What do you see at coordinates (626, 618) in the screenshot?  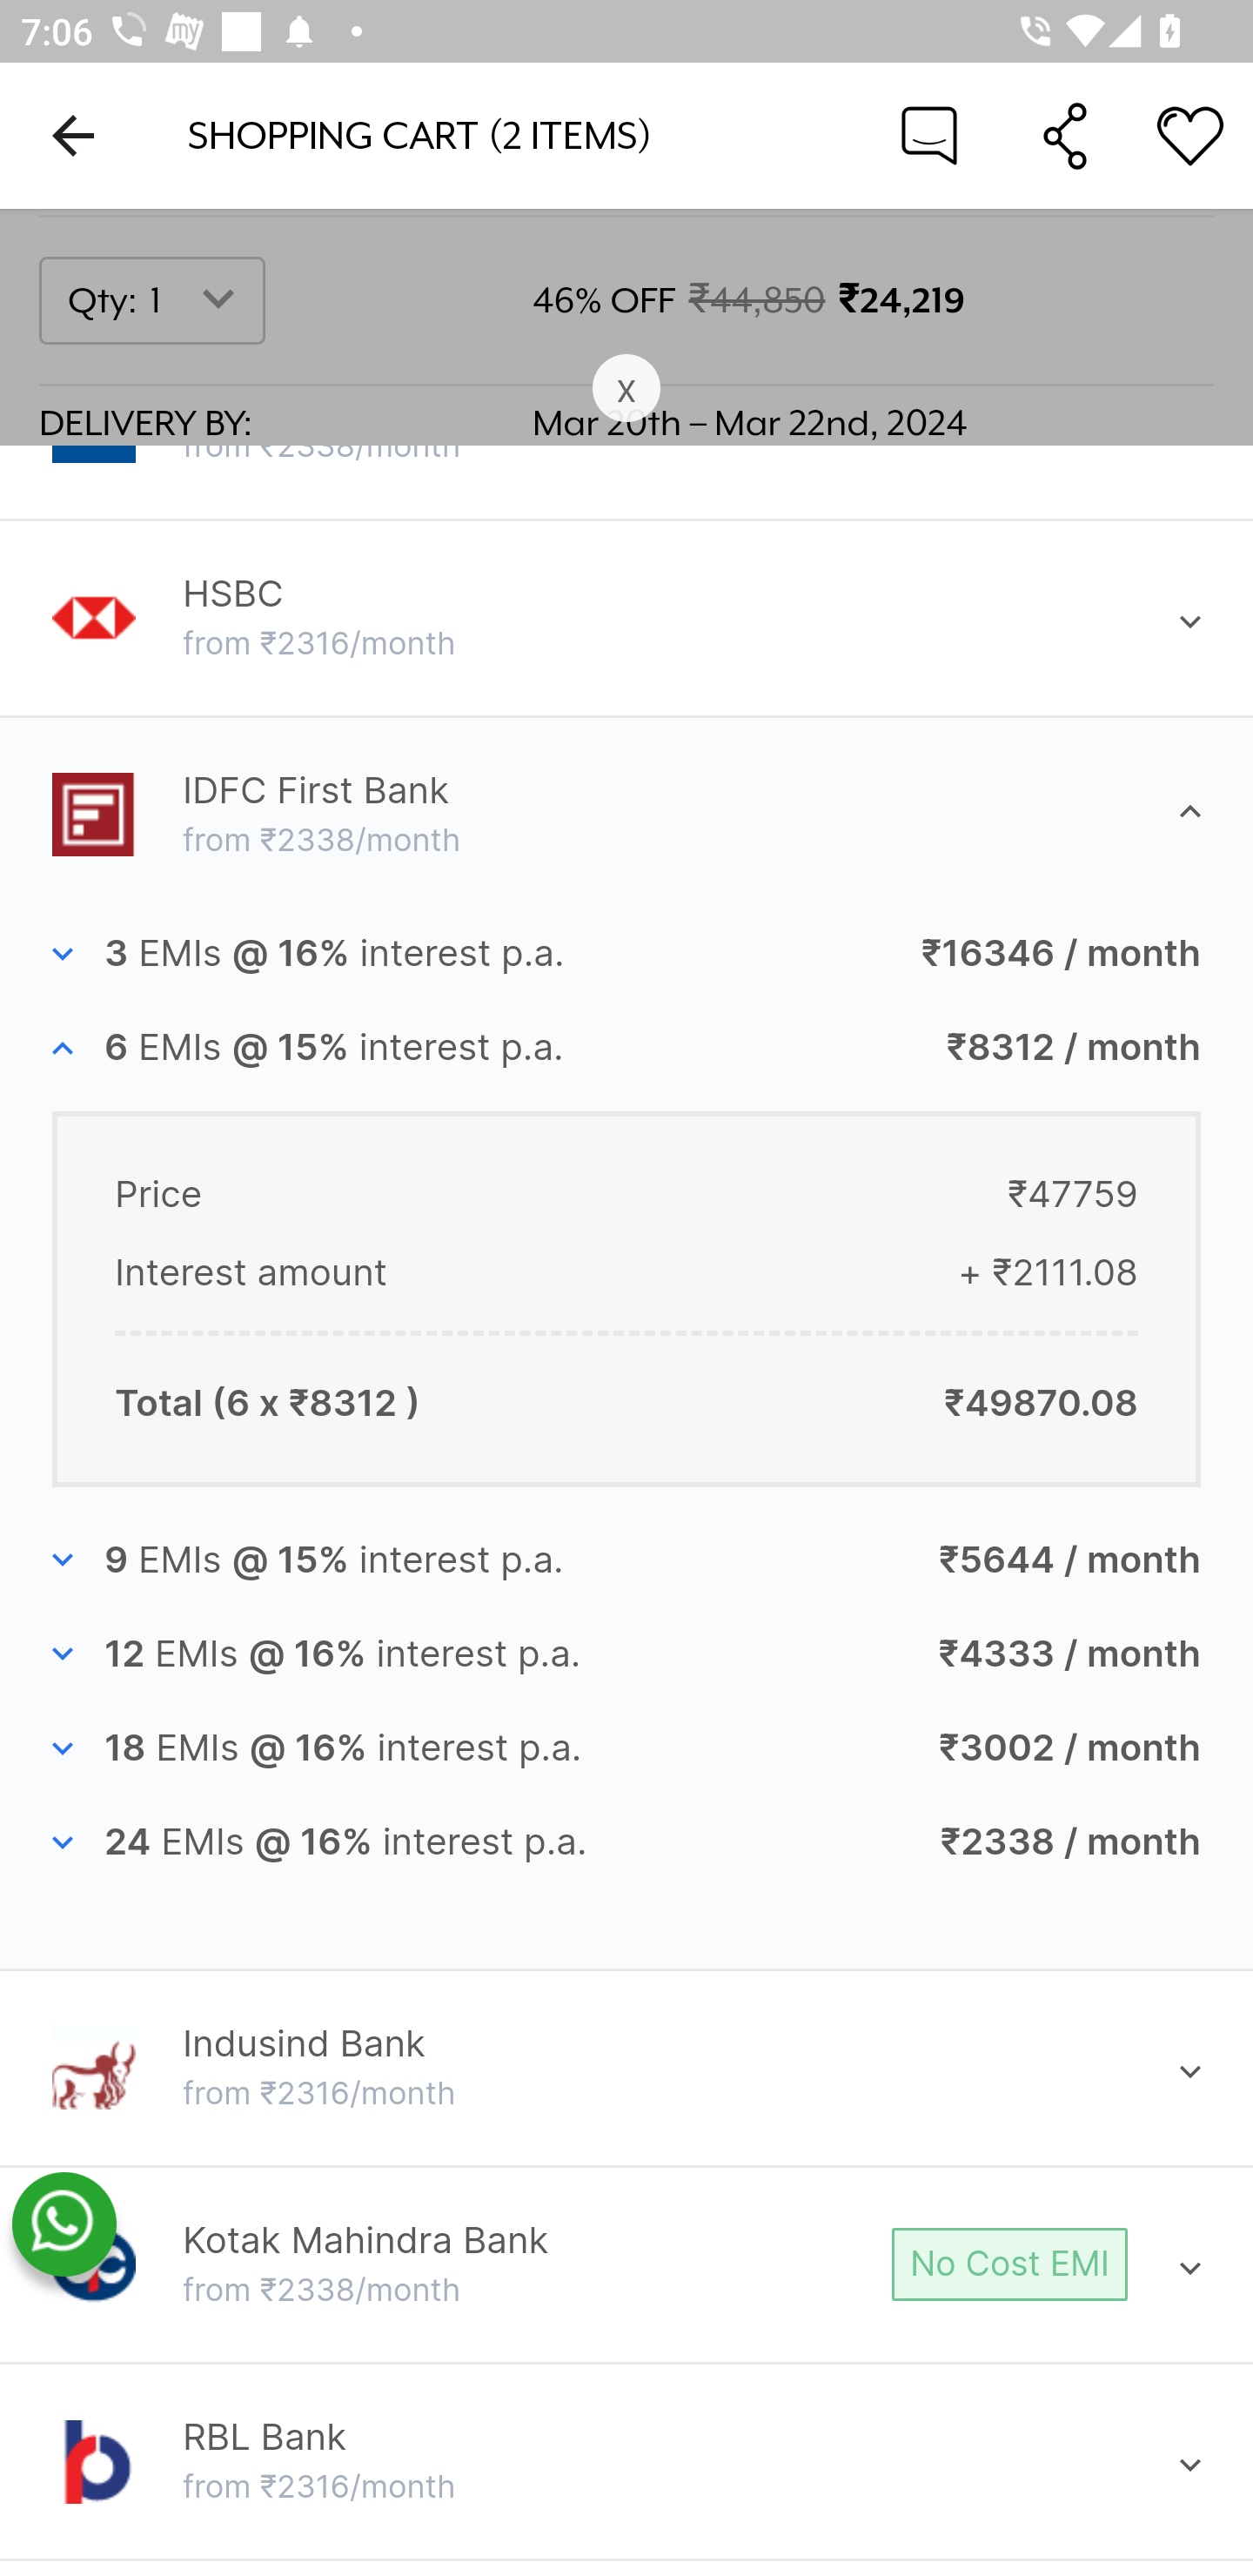 I see `HSBC HSBC from ₹2316/month` at bounding box center [626, 618].